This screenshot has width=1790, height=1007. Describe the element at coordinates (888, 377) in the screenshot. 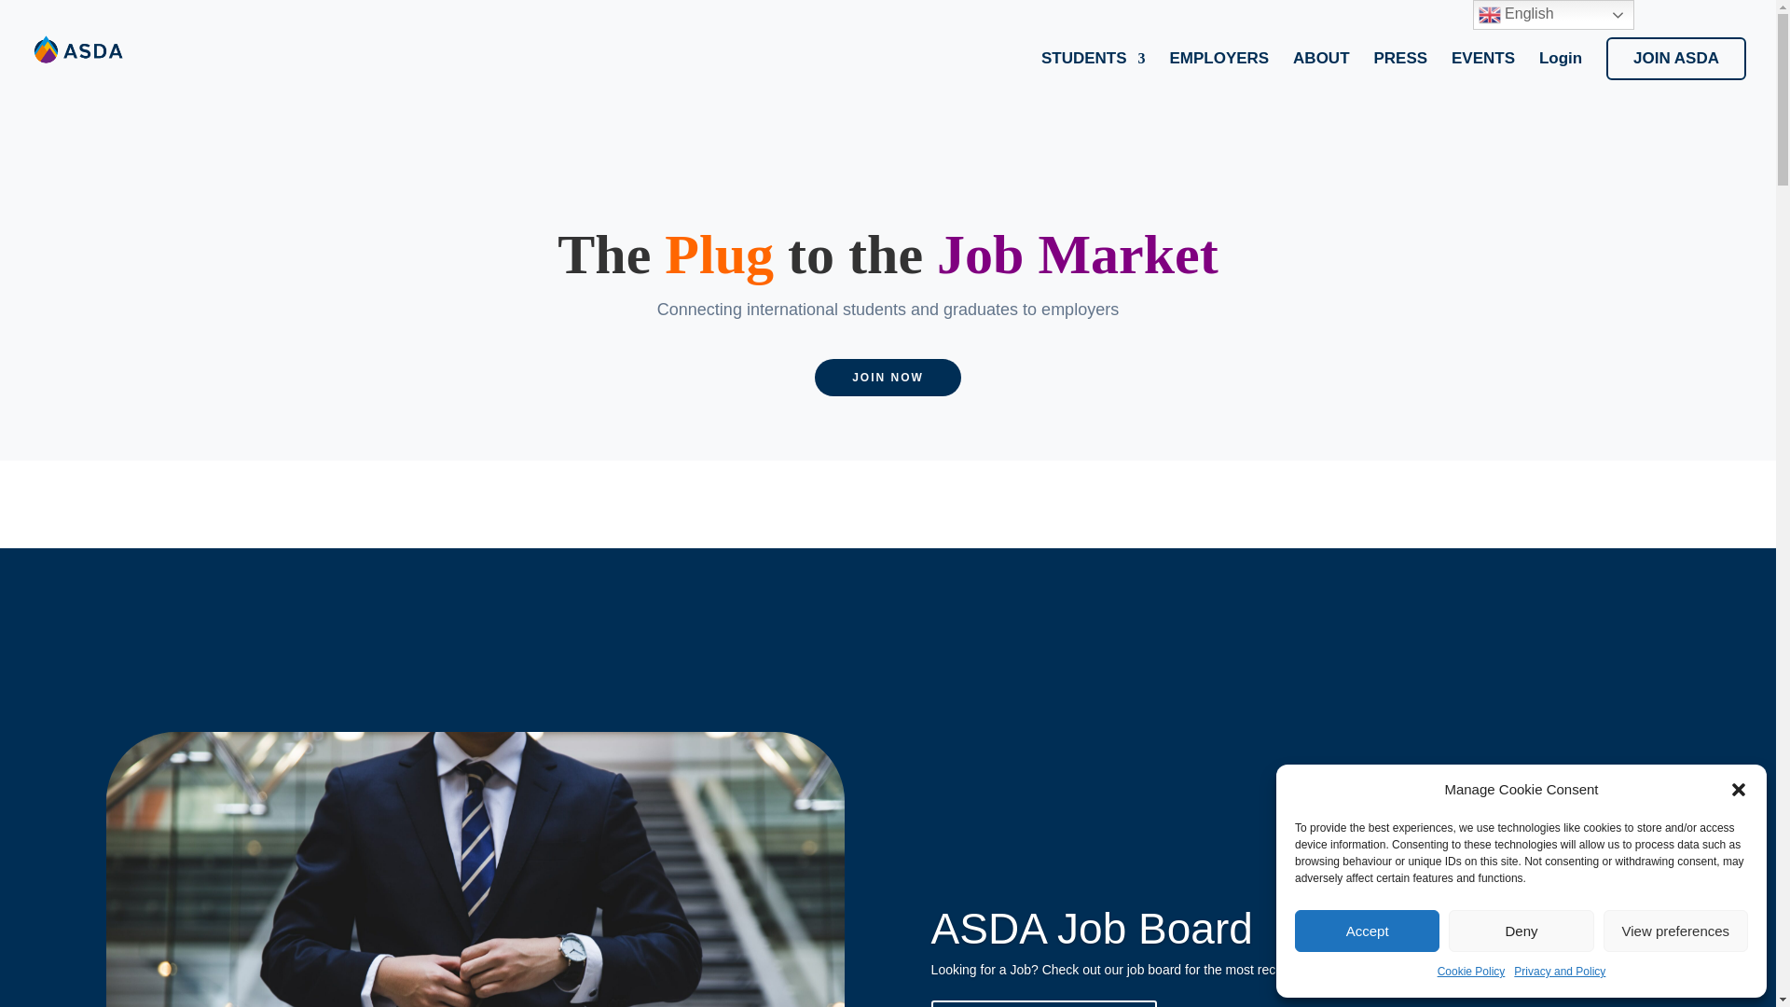

I see `JOIN NOW` at that location.